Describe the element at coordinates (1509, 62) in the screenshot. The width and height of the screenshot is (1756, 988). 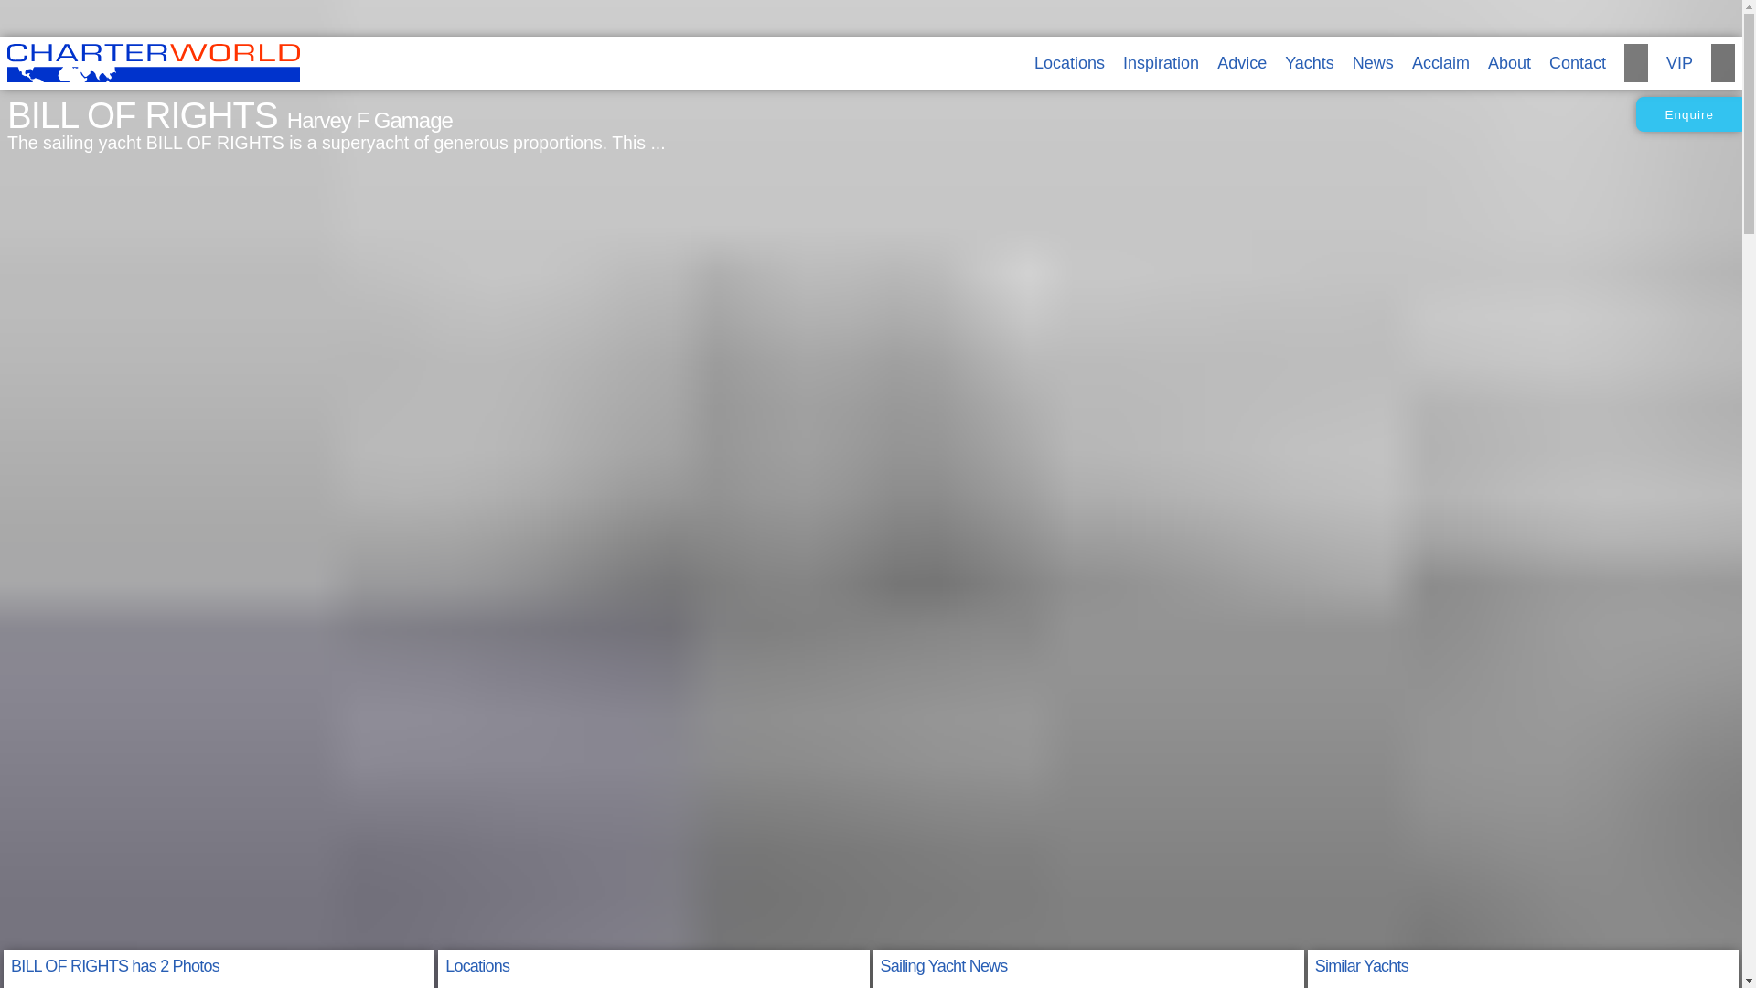
I see `About` at that location.